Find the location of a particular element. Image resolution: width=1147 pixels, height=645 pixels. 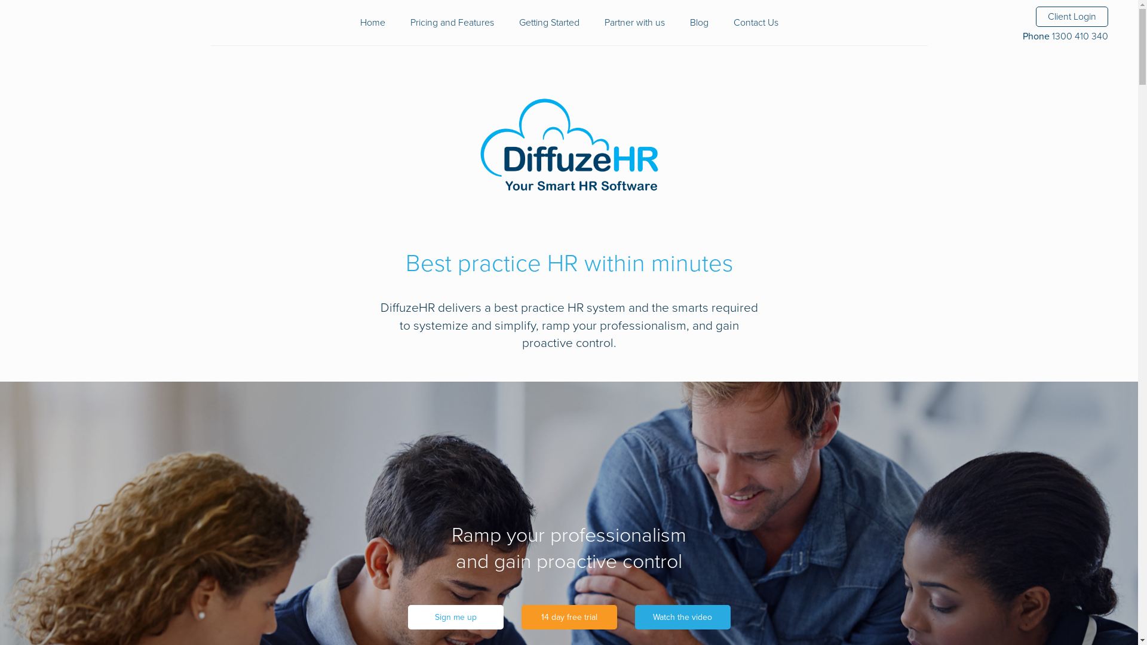

Pricing and Features is located at coordinates (452, 23).